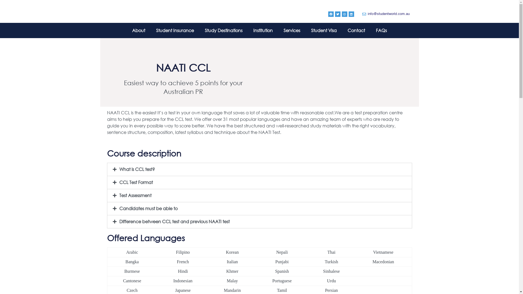 The width and height of the screenshot is (523, 294). Describe the element at coordinates (224, 30) in the screenshot. I see `Study Destinations` at that location.